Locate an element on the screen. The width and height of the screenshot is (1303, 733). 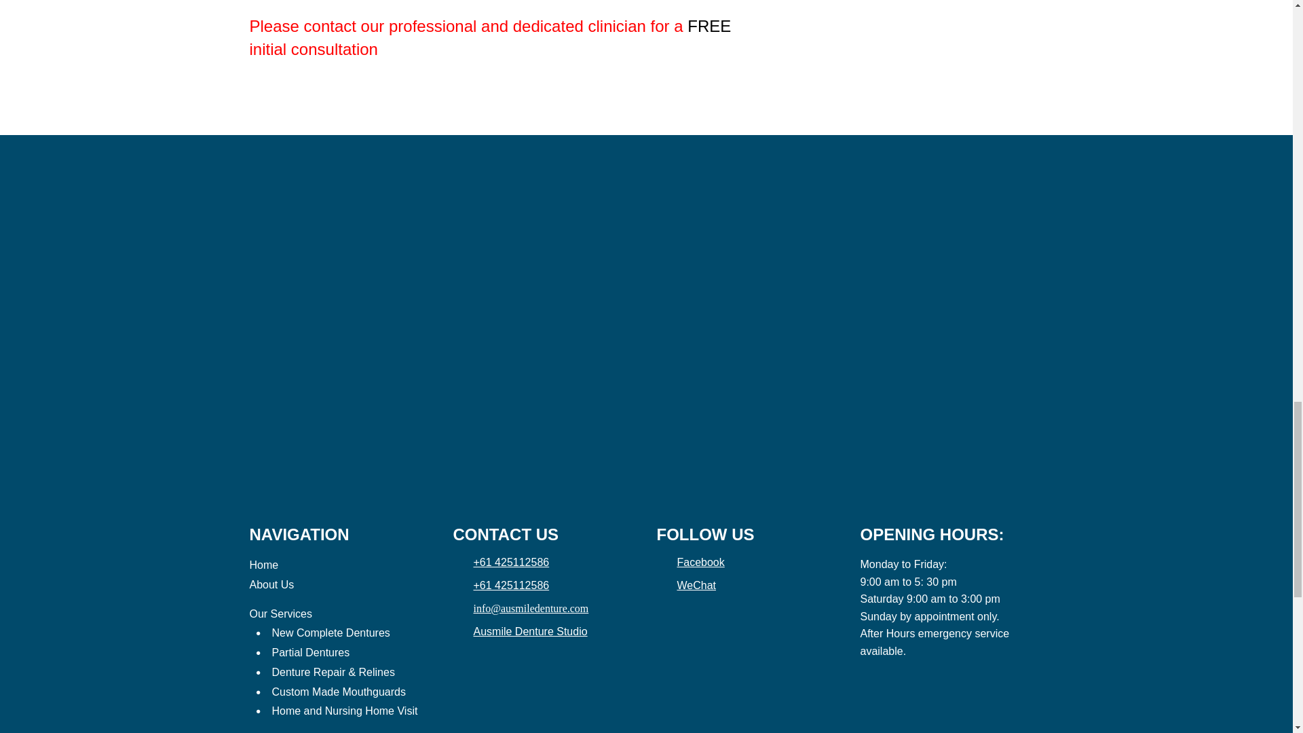
About Us is located at coordinates (271, 585).